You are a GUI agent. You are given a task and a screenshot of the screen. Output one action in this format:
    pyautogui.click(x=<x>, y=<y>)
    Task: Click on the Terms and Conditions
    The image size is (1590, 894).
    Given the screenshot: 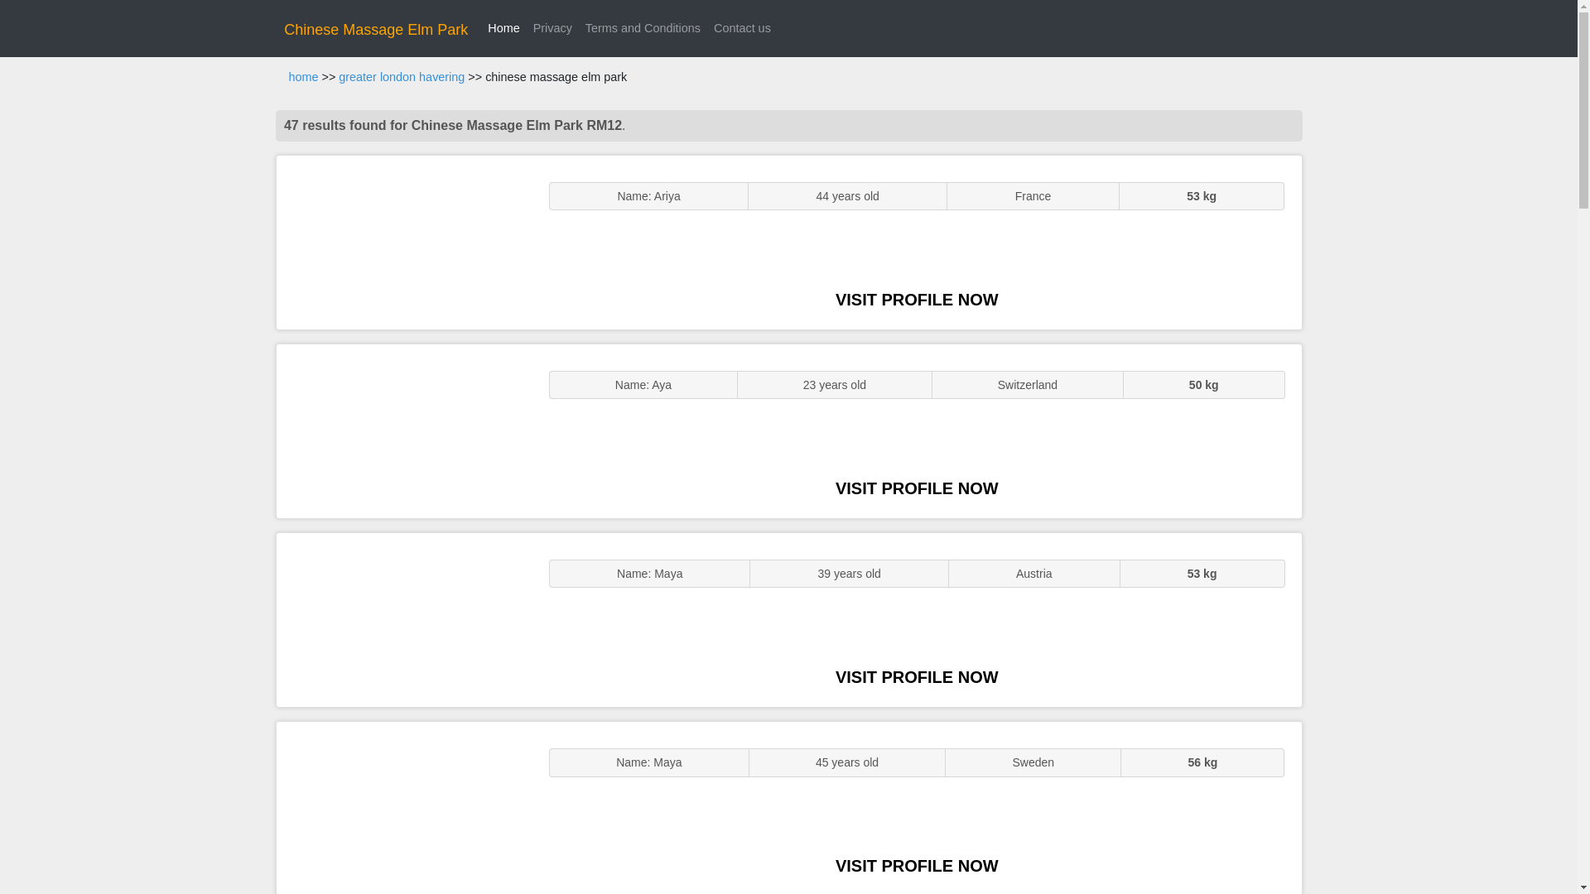 What is the action you would take?
    pyautogui.click(x=643, y=28)
    